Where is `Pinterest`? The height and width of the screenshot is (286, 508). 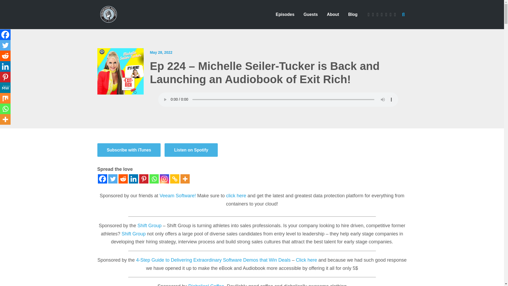
Pinterest is located at coordinates (5, 77).